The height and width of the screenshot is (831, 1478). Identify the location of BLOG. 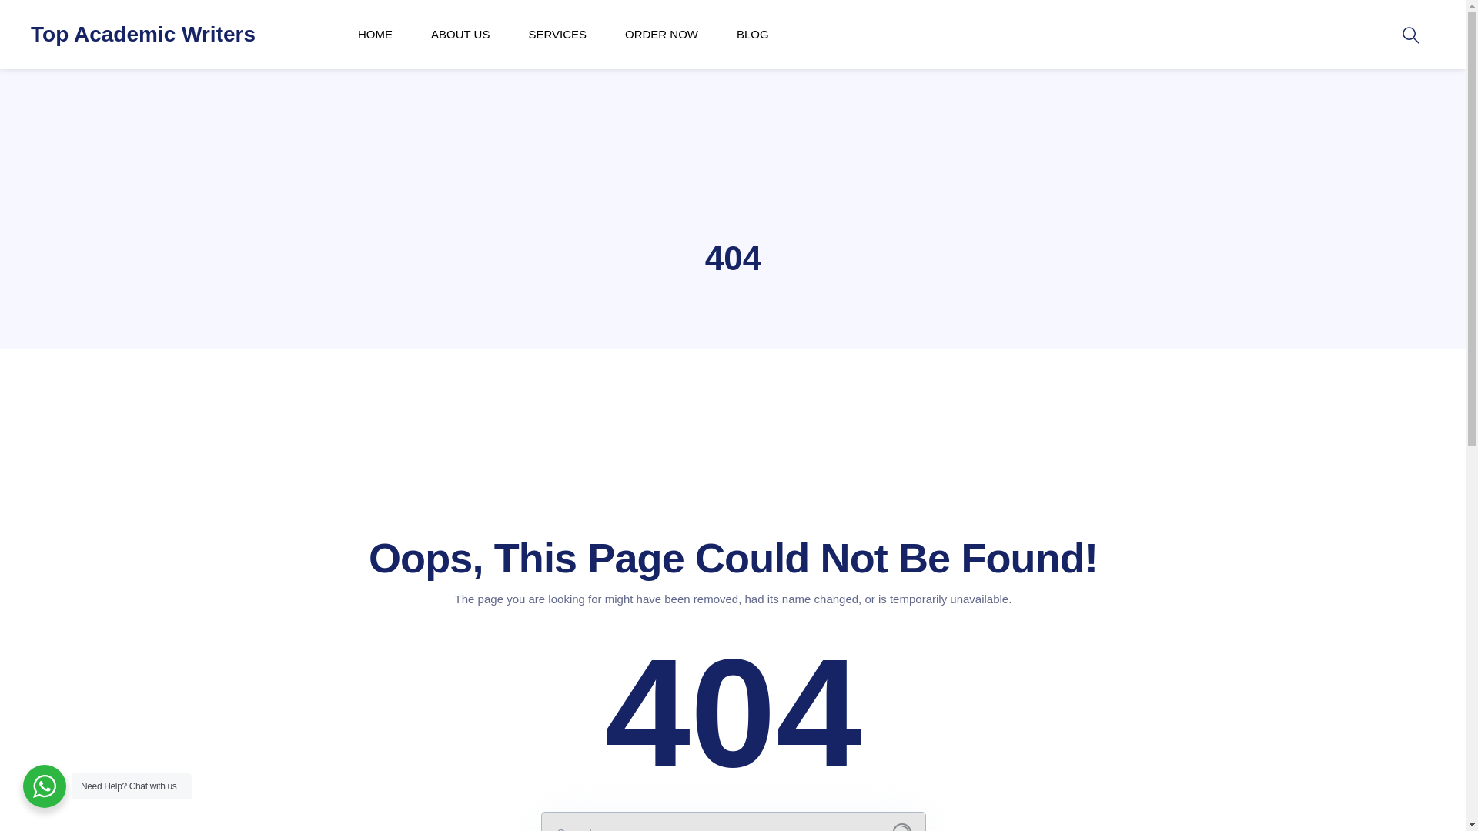
(752, 34).